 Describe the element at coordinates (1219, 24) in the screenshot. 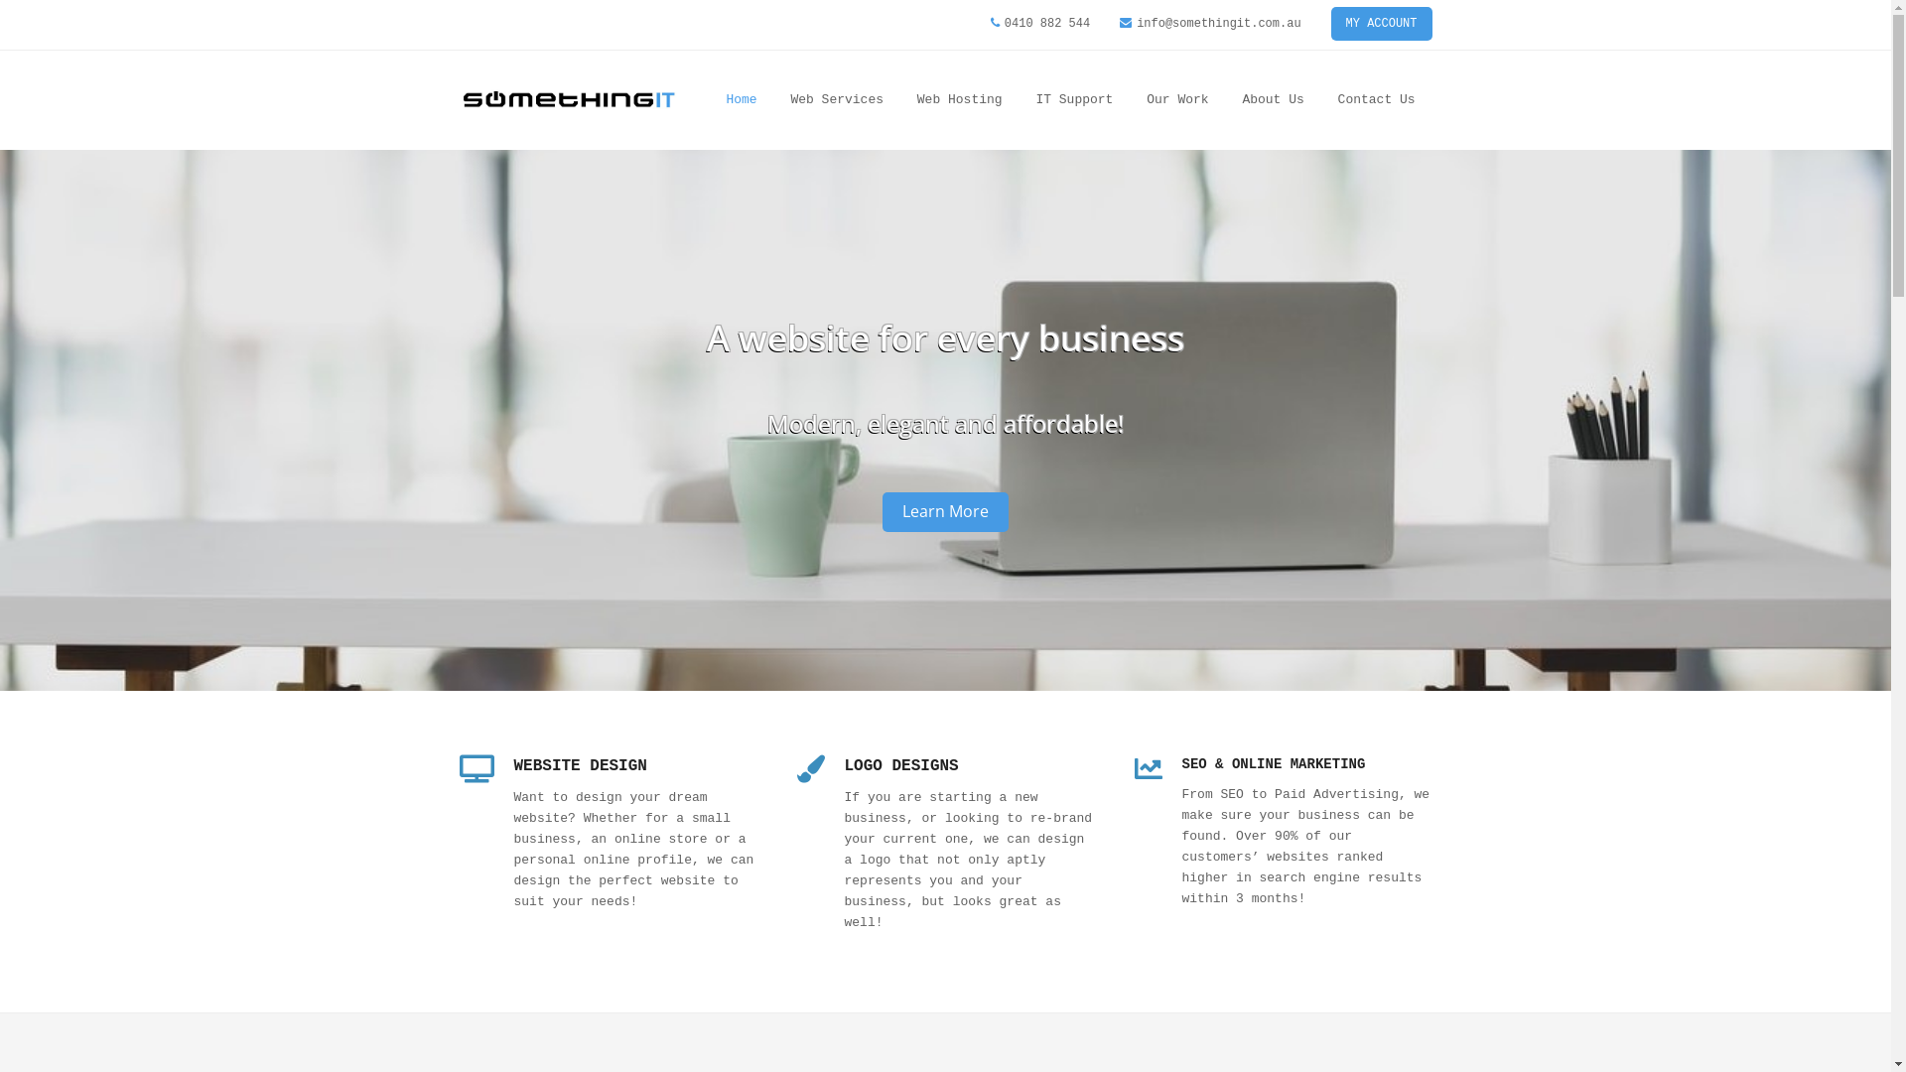

I see `info@somethingit.com.au` at that location.